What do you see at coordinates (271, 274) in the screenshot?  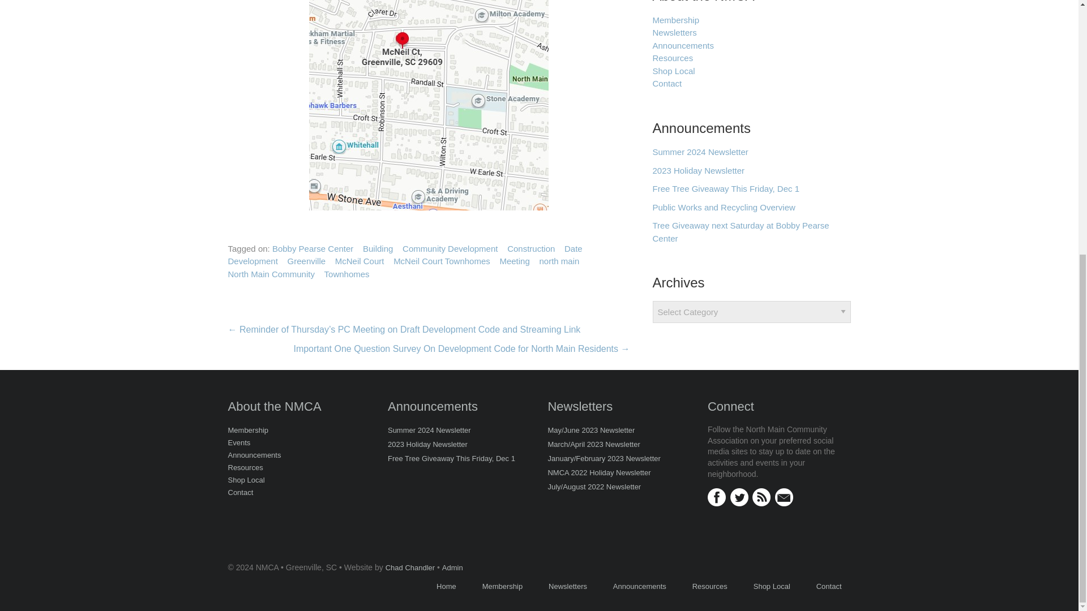 I see `North Main Community` at bounding box center [271, 274].